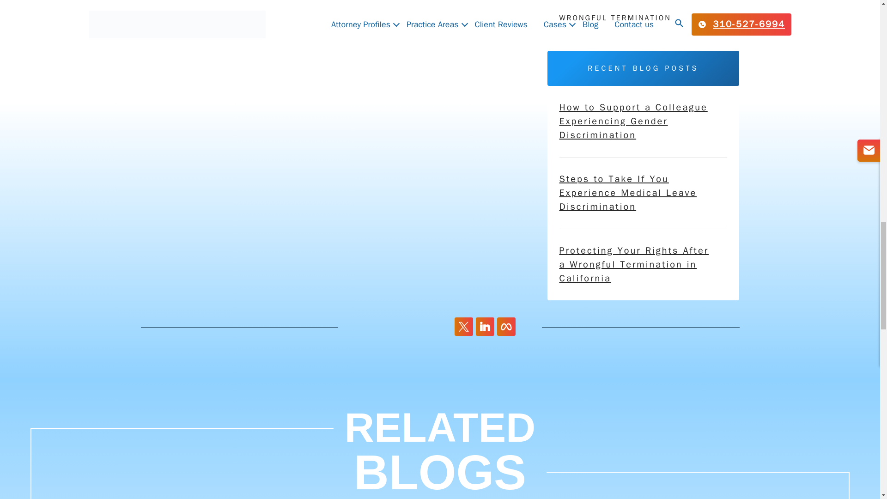  Describe the element at coordinates (485, 326) in the screenshot. I see `LinkedIn` at that location.